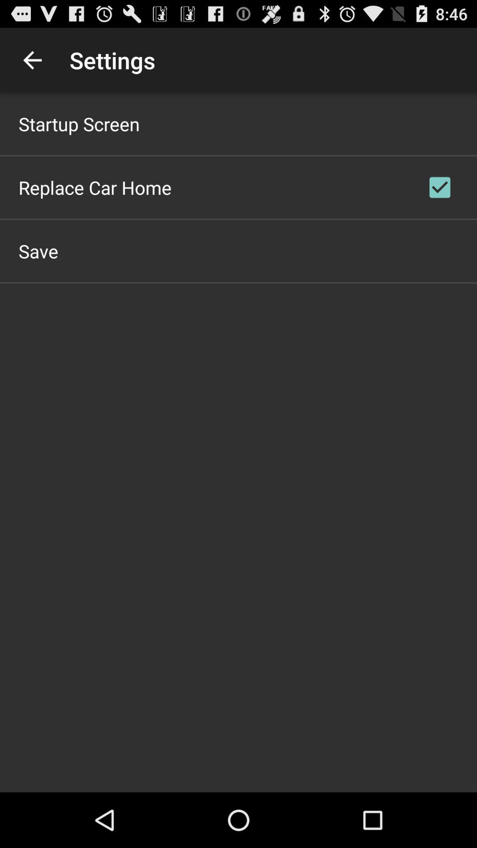 This screenshot has height=848, width=477. Describe the element at coordinates (38, 251) in the screenshot. I see `turn off the app below replace car home item` at that location.